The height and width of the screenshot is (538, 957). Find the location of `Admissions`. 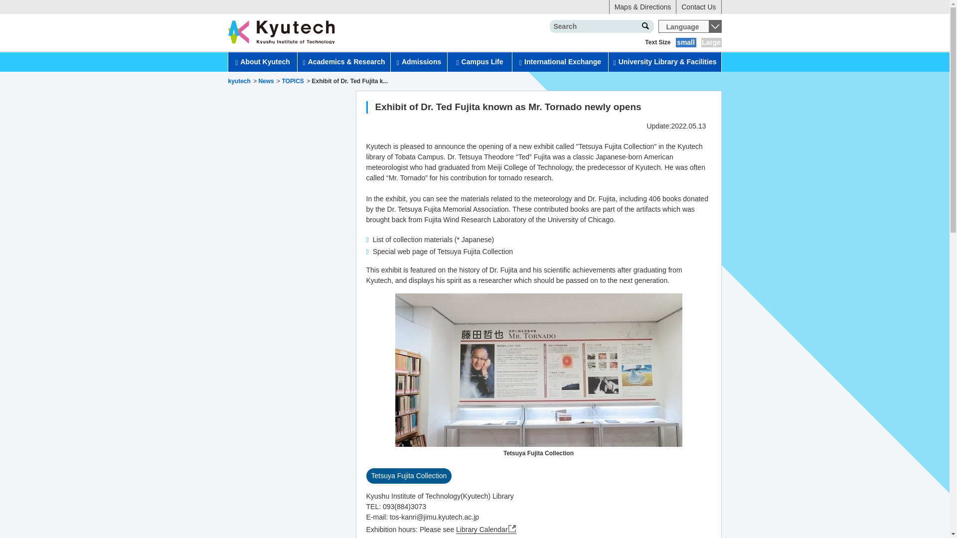

Admissions is located at coordinates (419, 62).